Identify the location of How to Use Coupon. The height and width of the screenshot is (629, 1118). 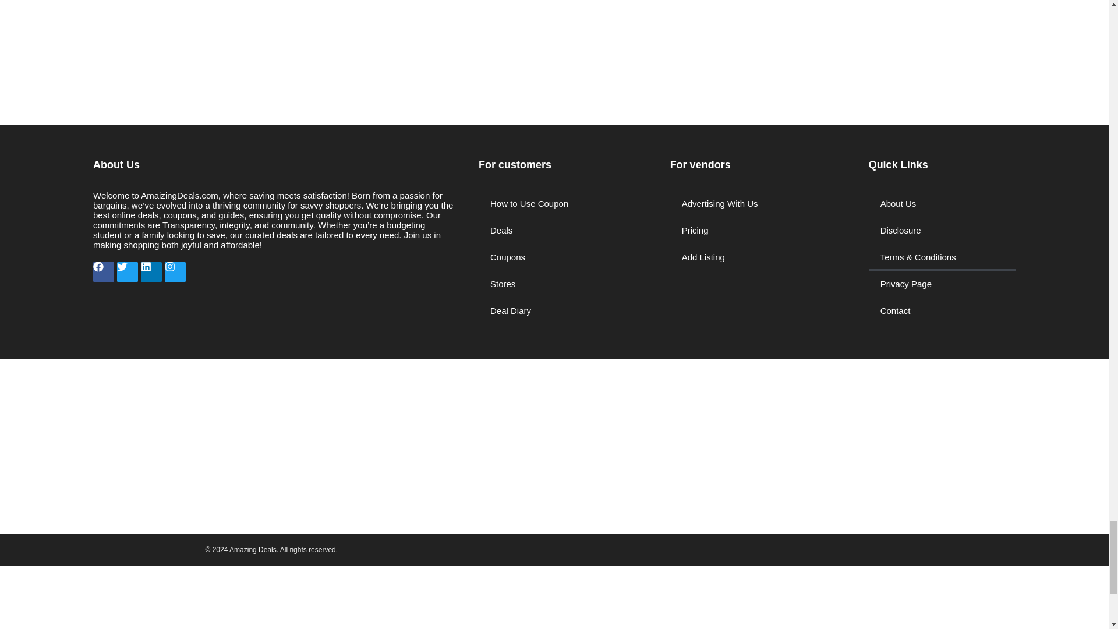
(562, 204).